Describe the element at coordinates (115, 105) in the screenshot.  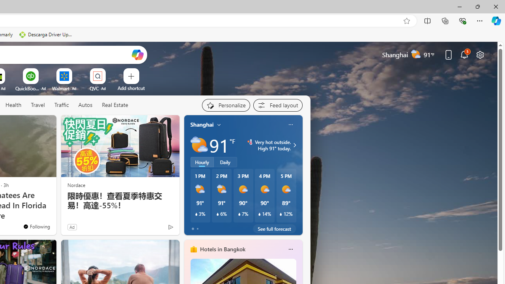
I see `Real Estate` at that location.